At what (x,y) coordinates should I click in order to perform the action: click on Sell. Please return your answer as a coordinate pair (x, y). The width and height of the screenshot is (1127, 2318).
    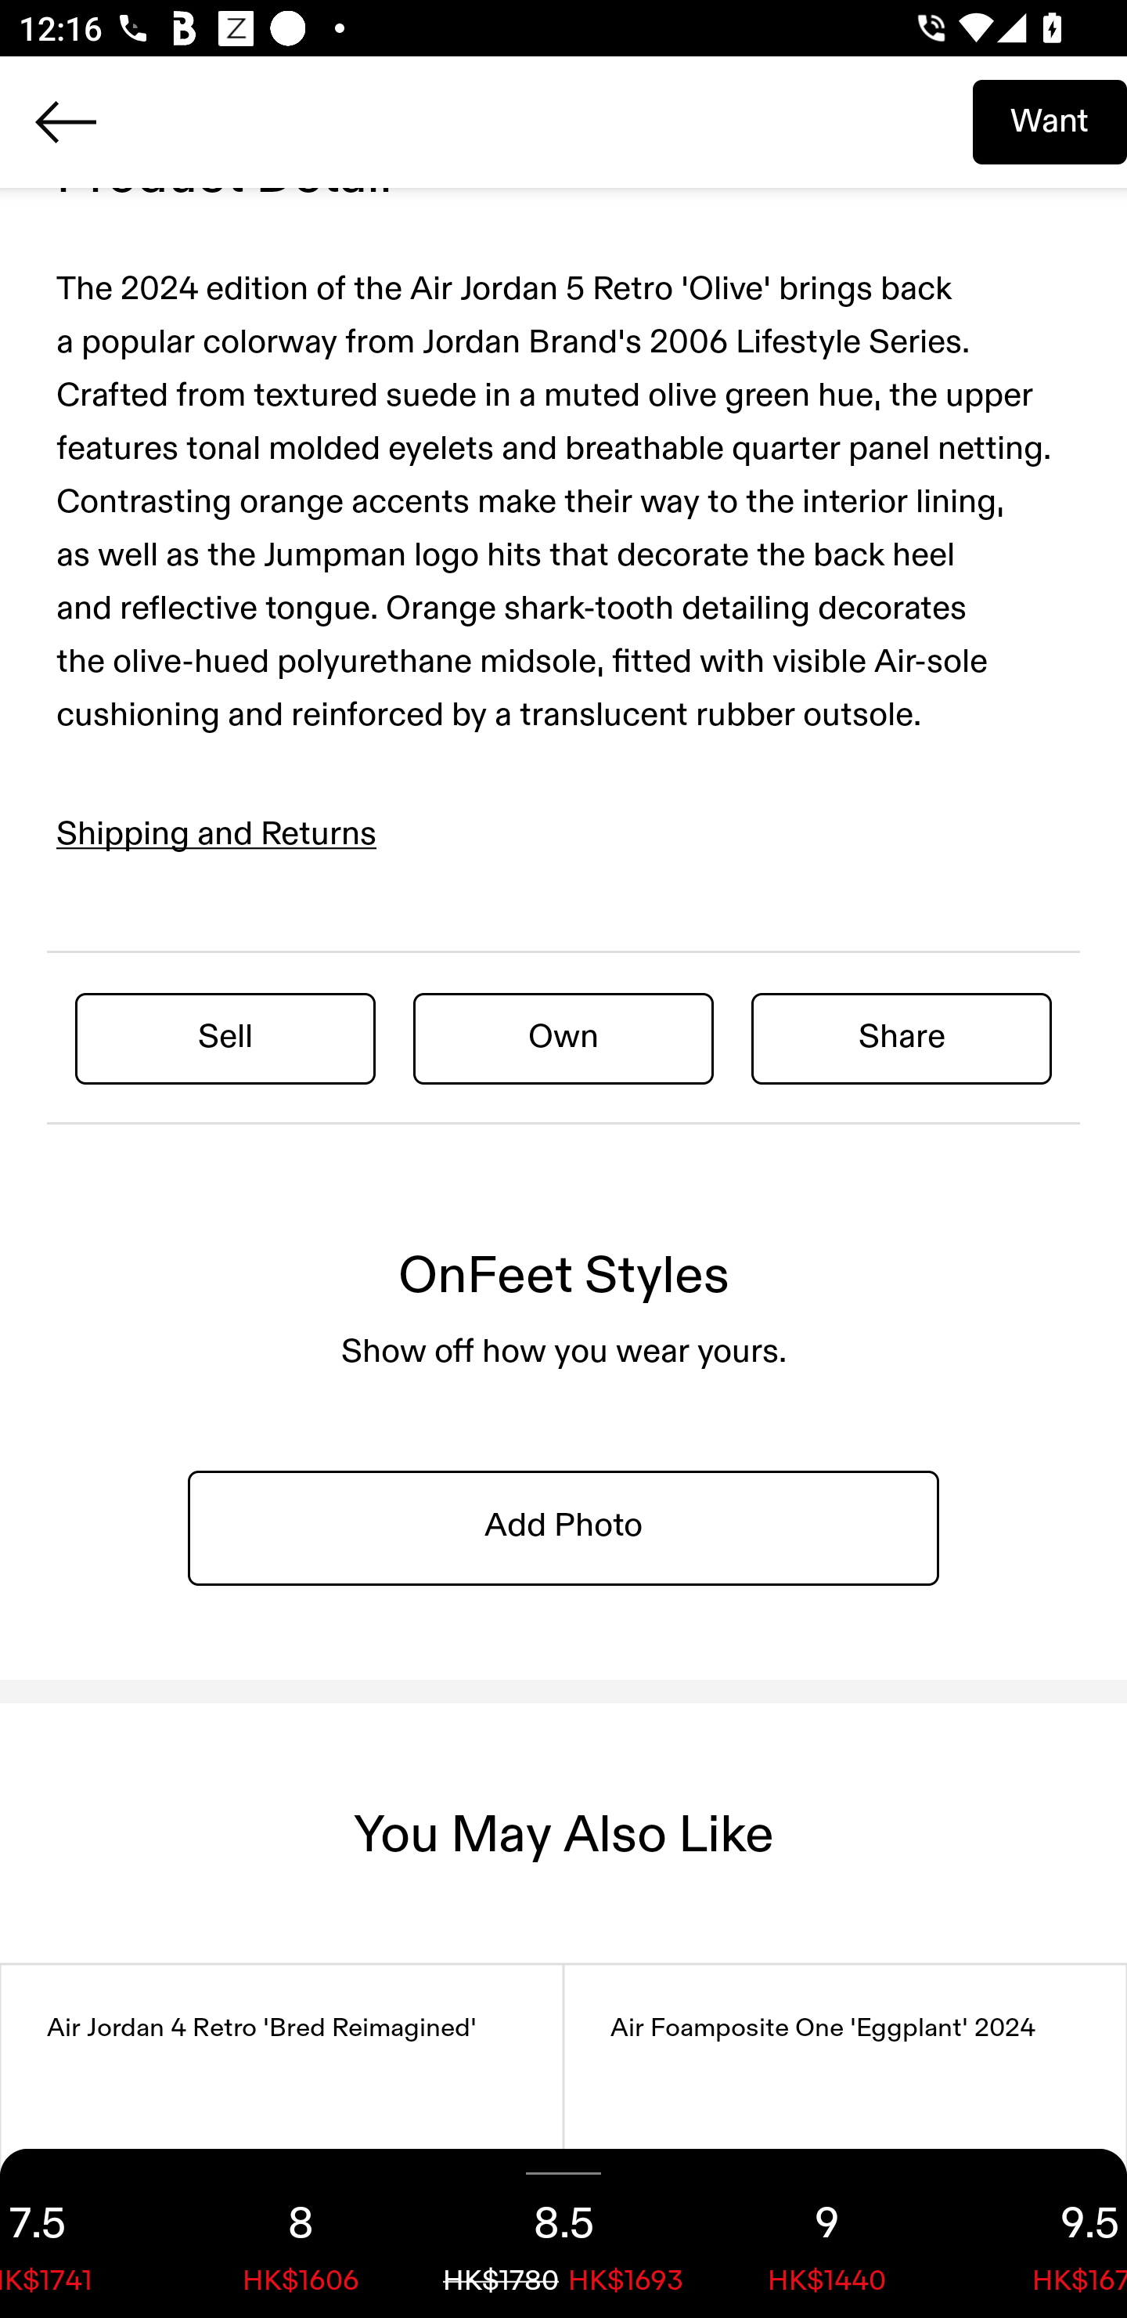
    Looking at the image, I should click on (225, 1037).